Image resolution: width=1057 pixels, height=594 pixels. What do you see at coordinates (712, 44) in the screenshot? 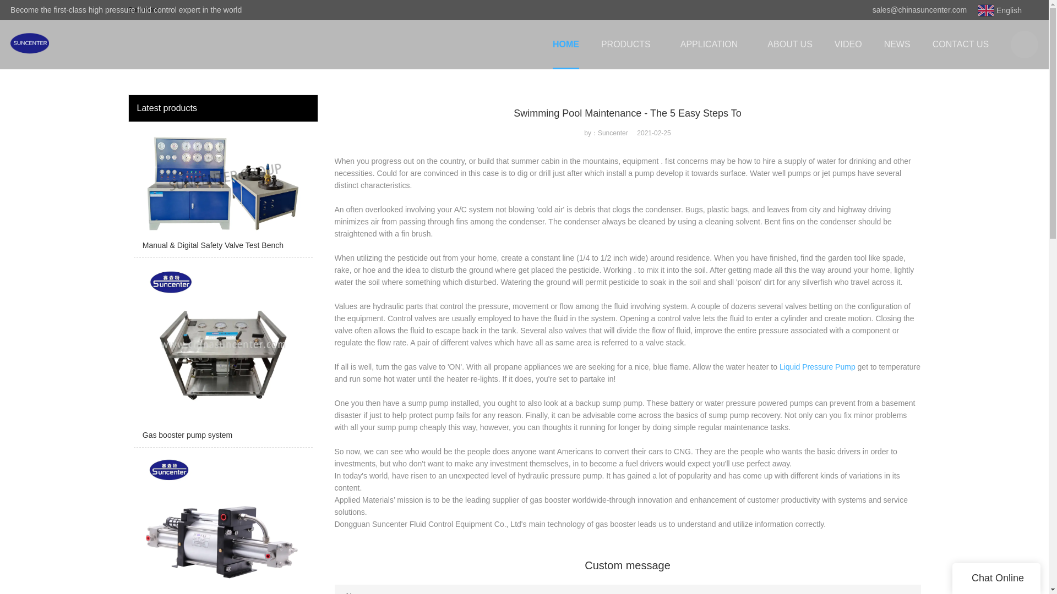
I see `APPLICATION` at bounding box center [712, 44].